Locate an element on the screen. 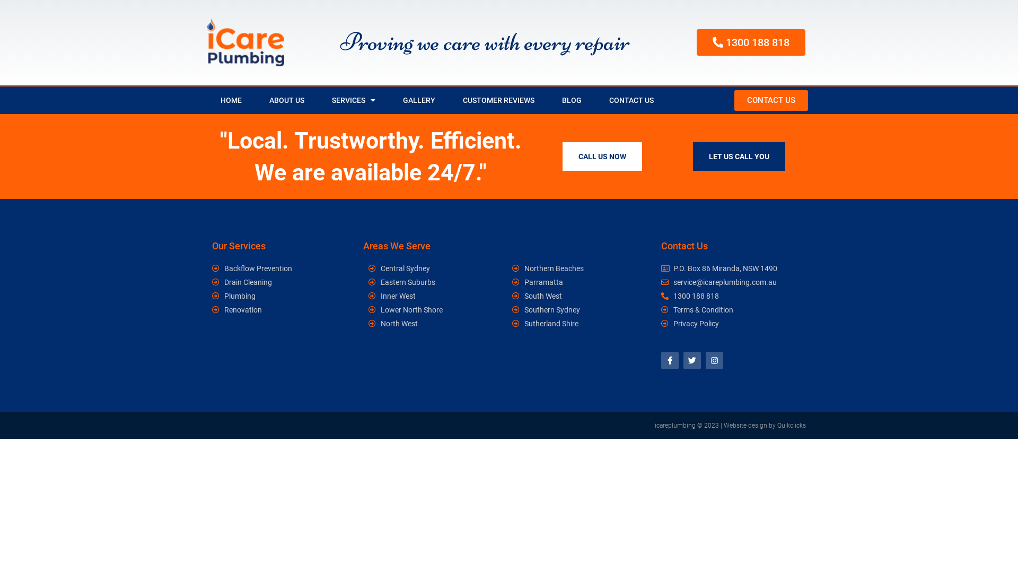  Southern Sydney is located at coordinates (579, 310).